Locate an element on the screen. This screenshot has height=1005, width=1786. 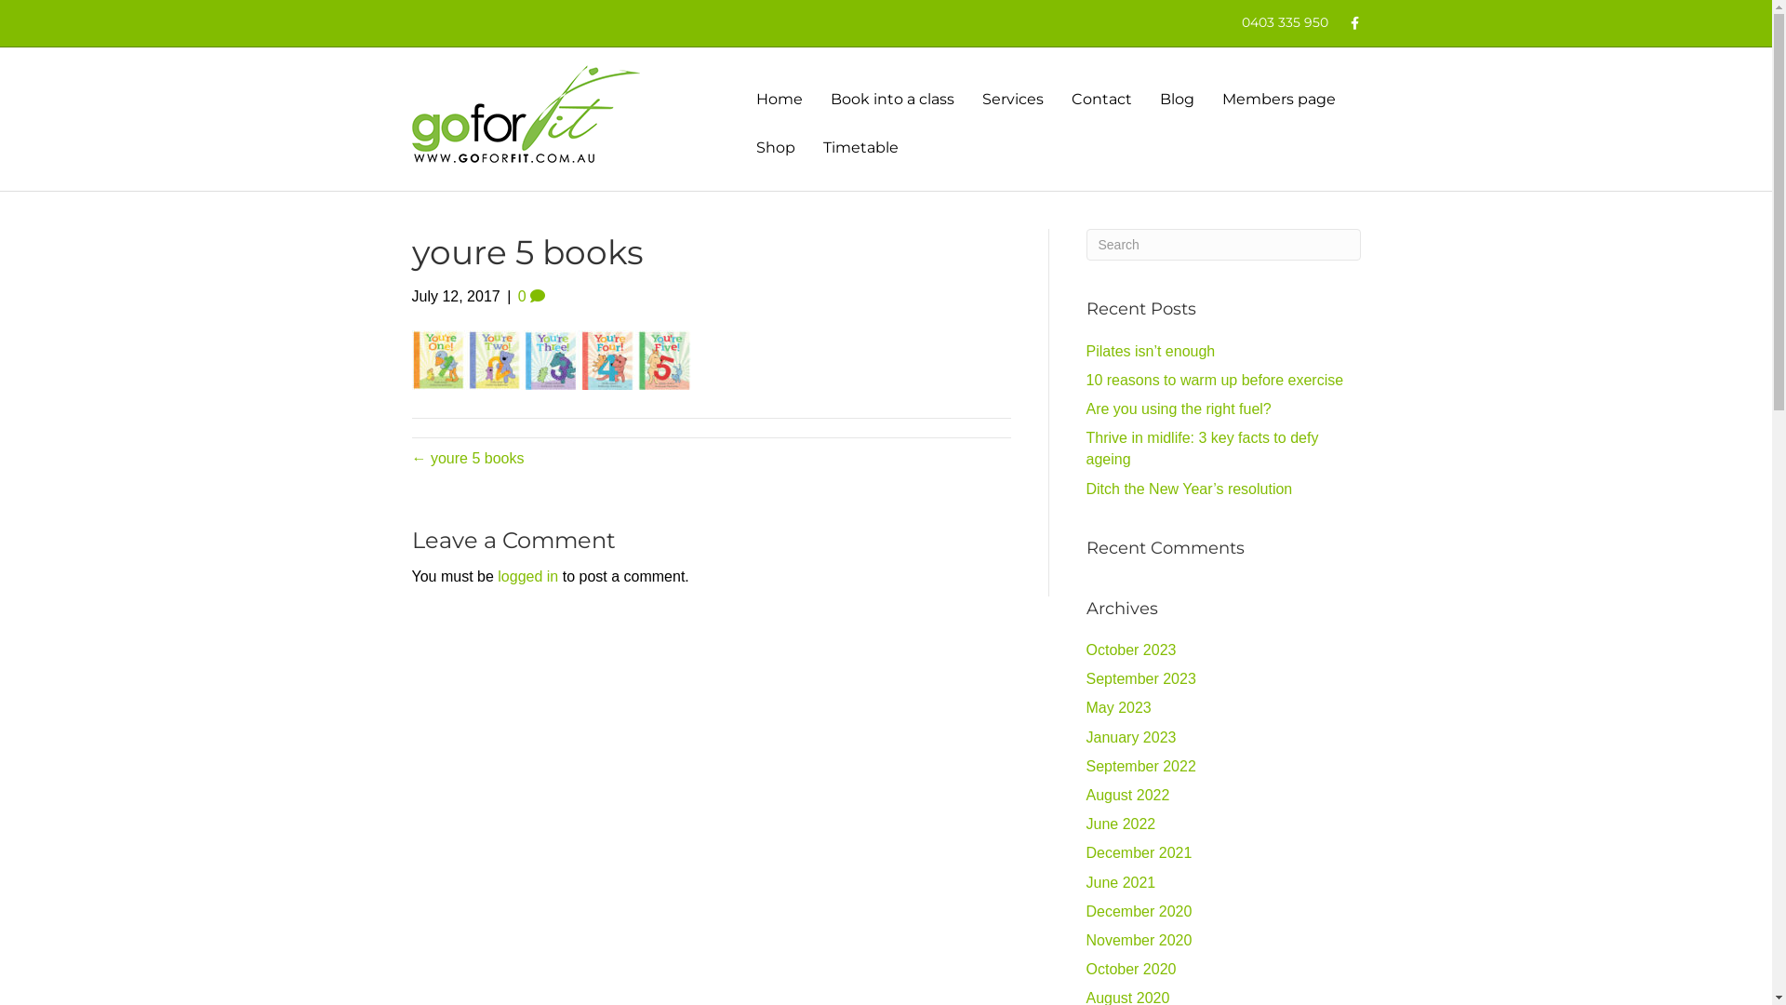
Blog is located at coordinates (1178, 100).